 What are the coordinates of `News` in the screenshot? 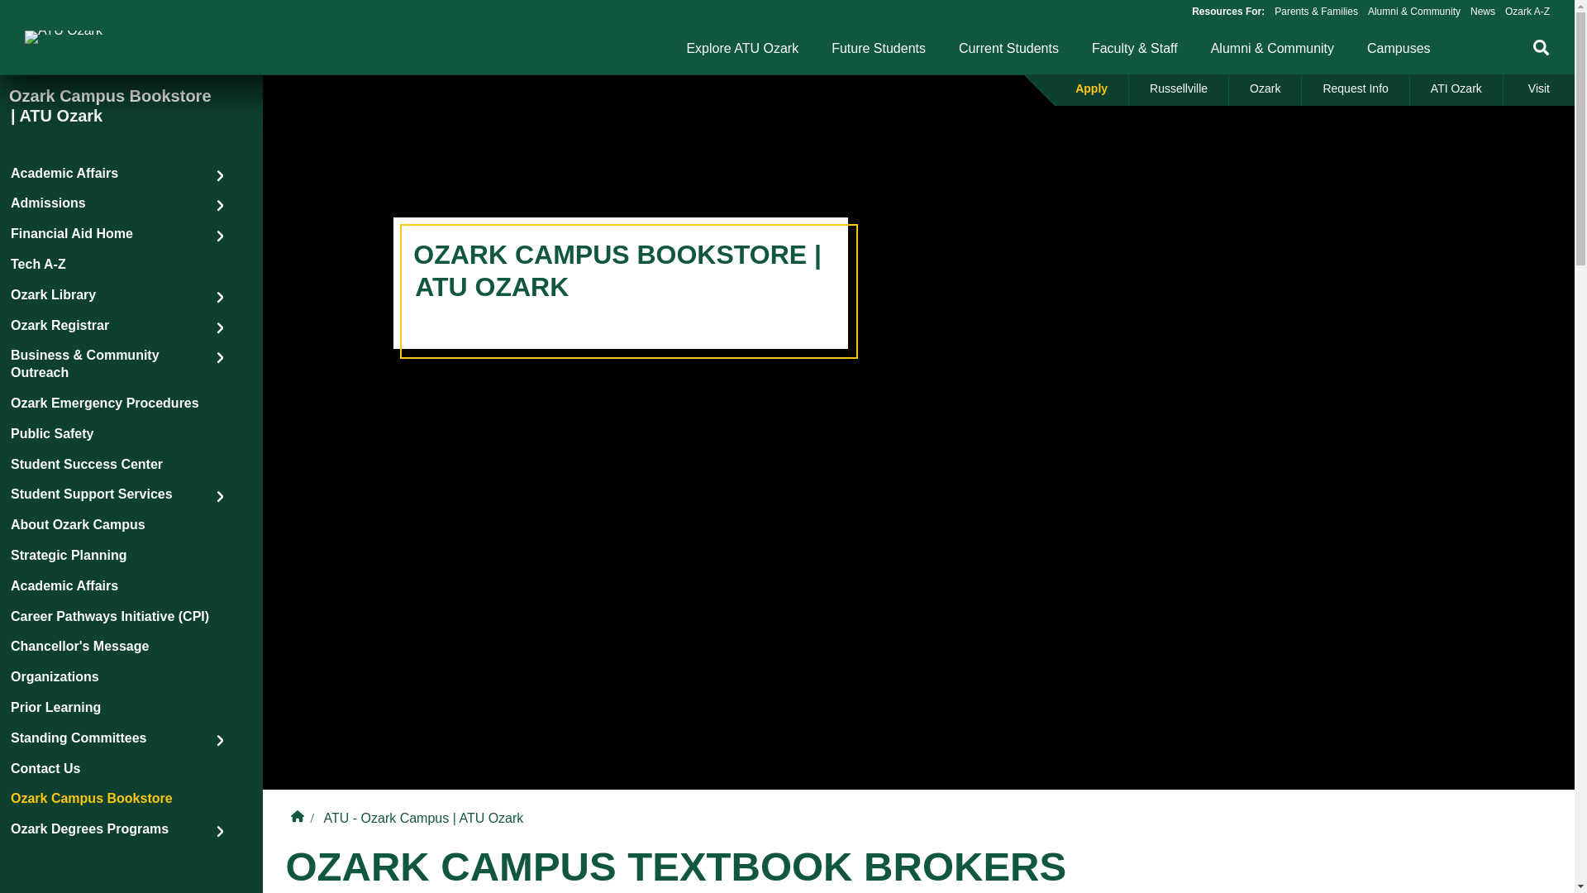 It's located at (1483, 11).